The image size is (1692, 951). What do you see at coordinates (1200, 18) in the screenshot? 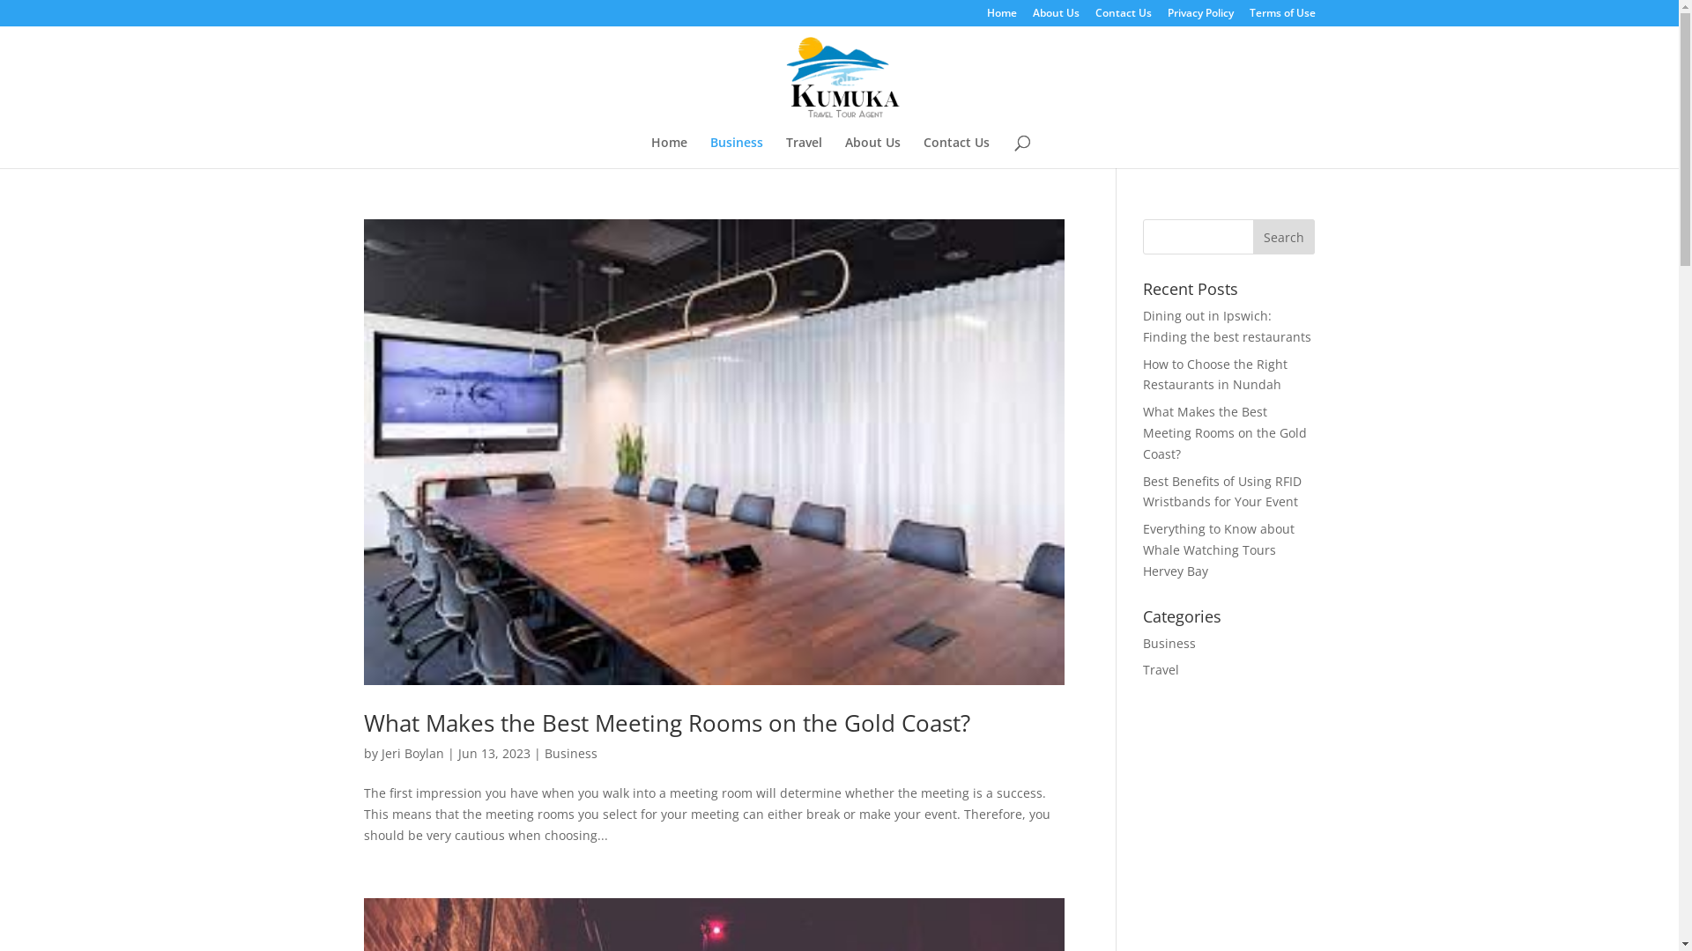
I see `Privacy Policy` at bounding box center [1200, 18].